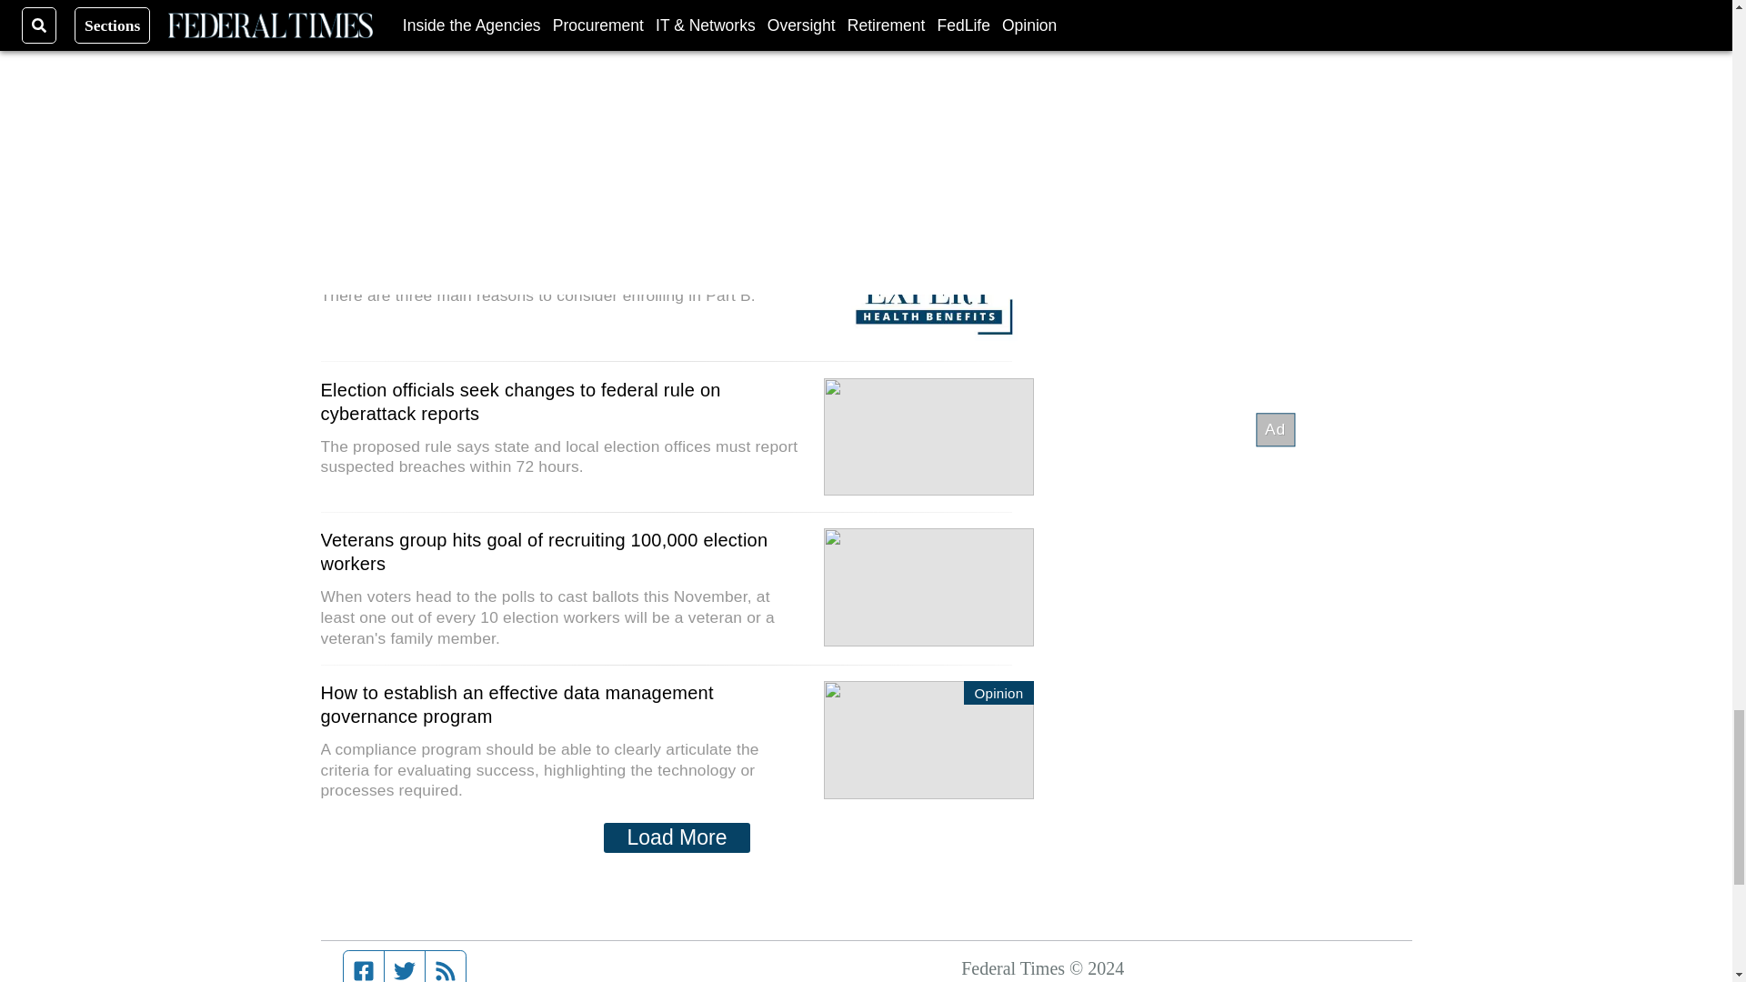 This screenshot has width=1746, height=982. What do you see at coordinates (404, 967) in the screenshot?
I see `Twitter feed` at bounding box center [404, 967].